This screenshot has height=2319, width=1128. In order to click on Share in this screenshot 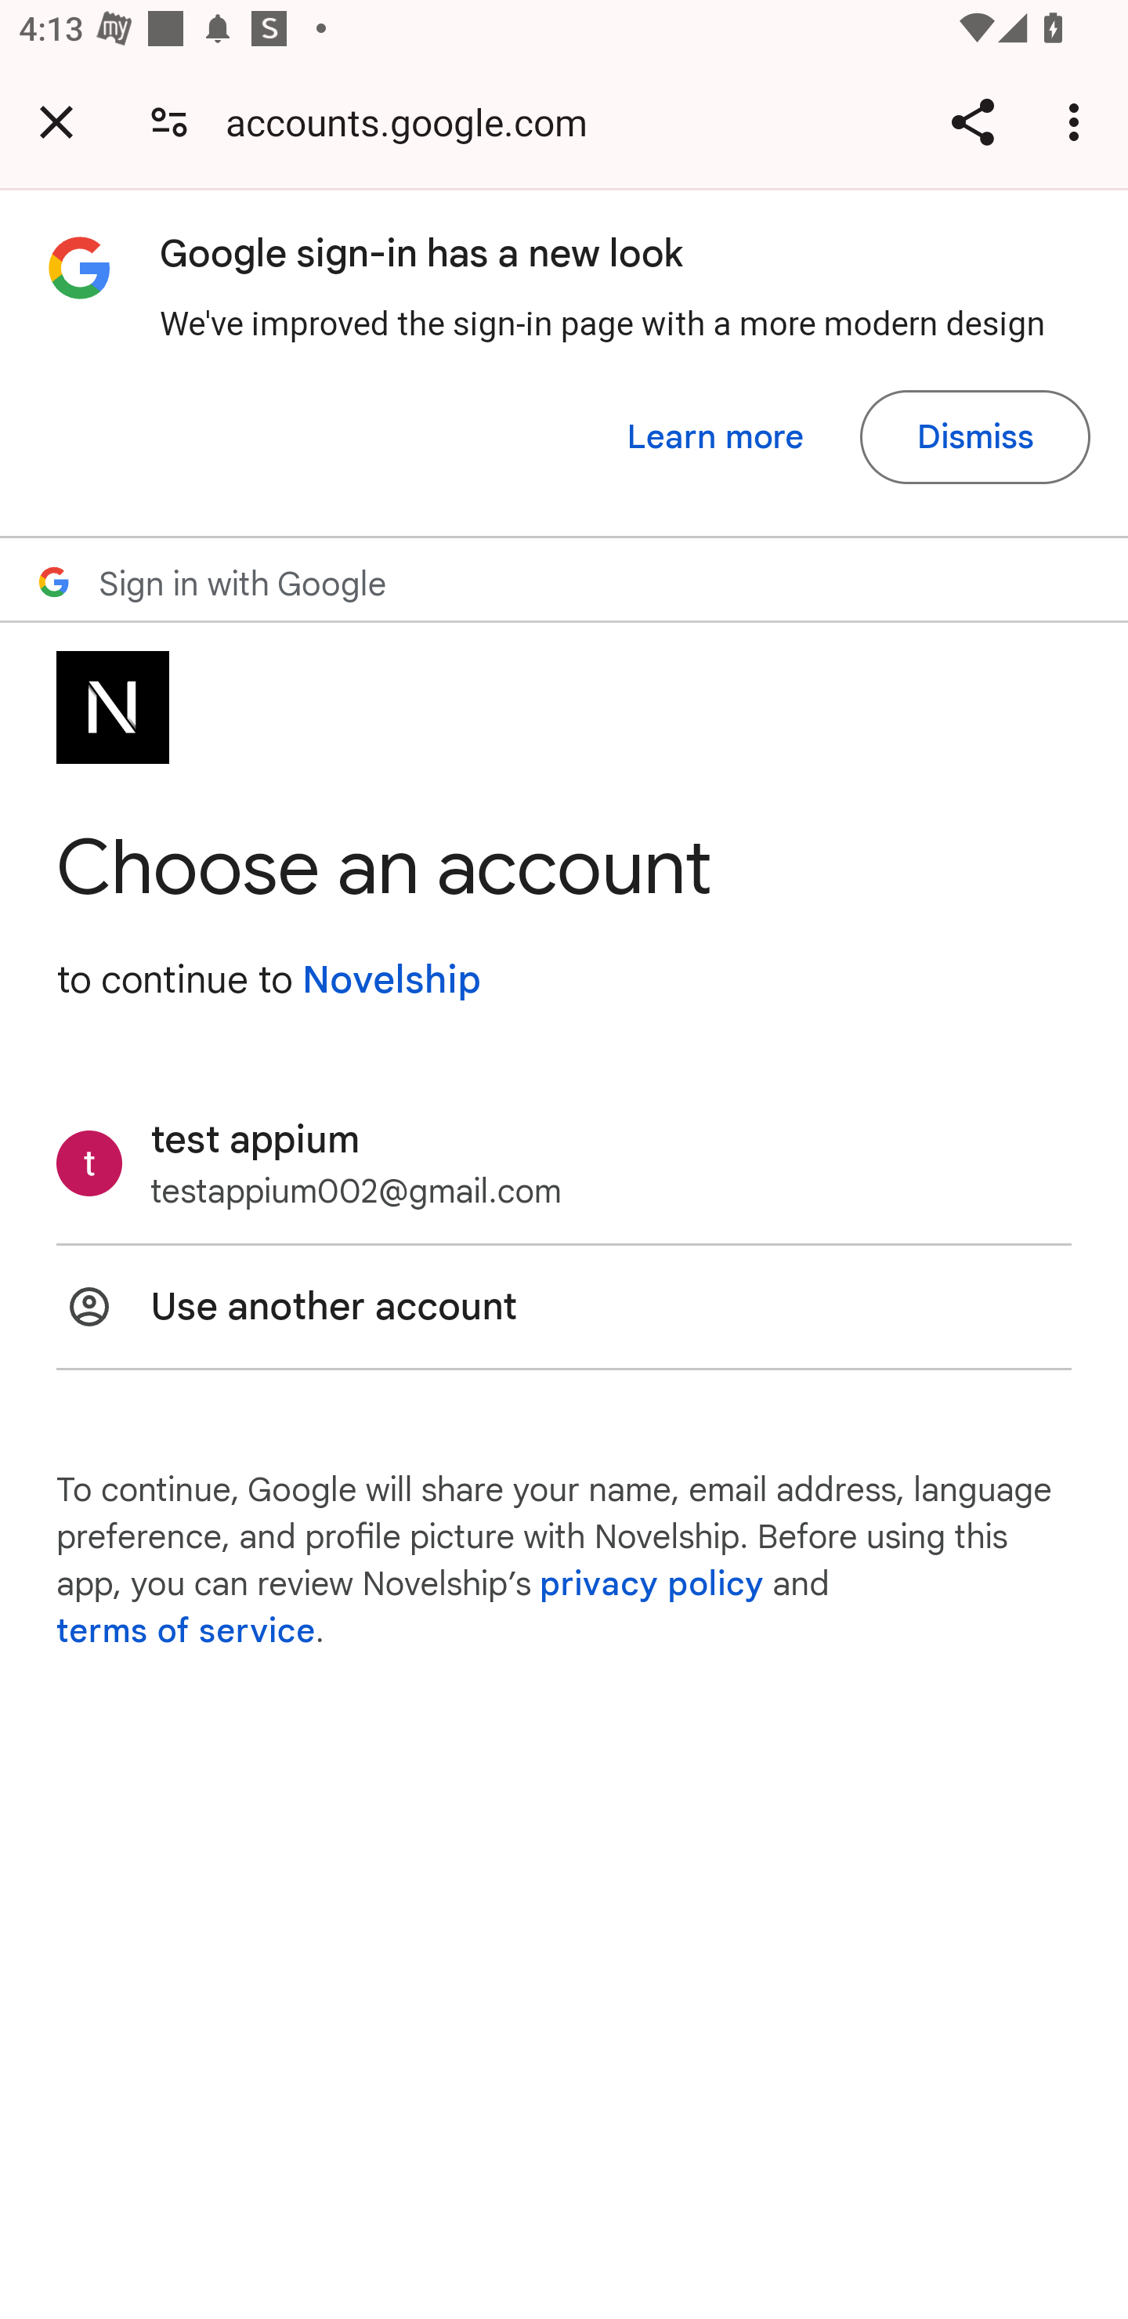, I will do `click(972, 121)`.